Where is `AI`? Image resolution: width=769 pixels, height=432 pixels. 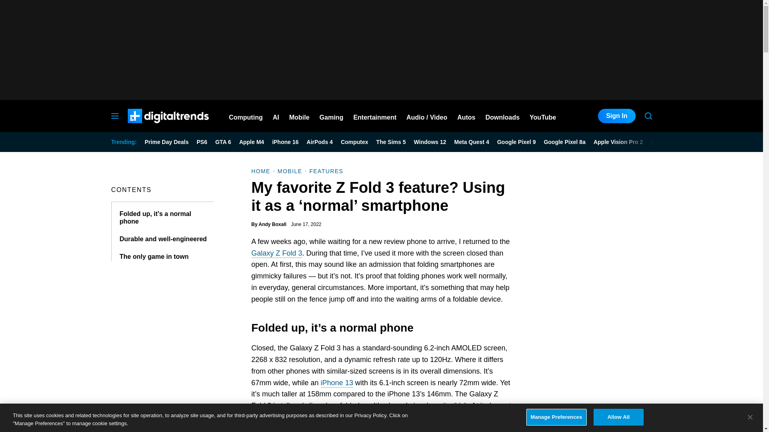
AI is located at coordinates (276, 116).